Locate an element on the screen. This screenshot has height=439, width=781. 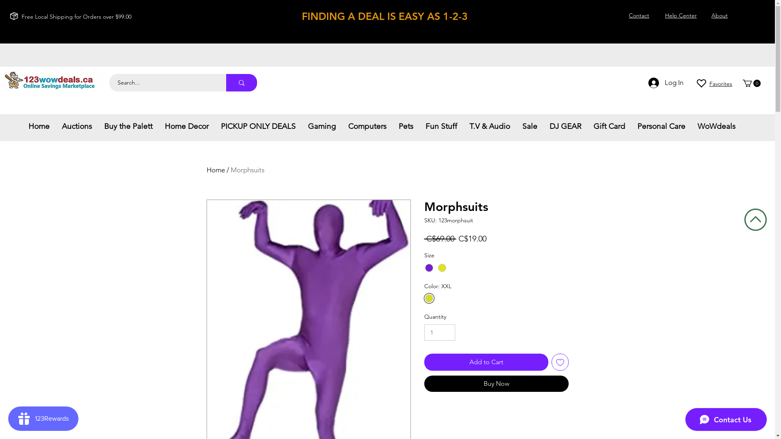
Buy Now is located at coordinates (496, 384).